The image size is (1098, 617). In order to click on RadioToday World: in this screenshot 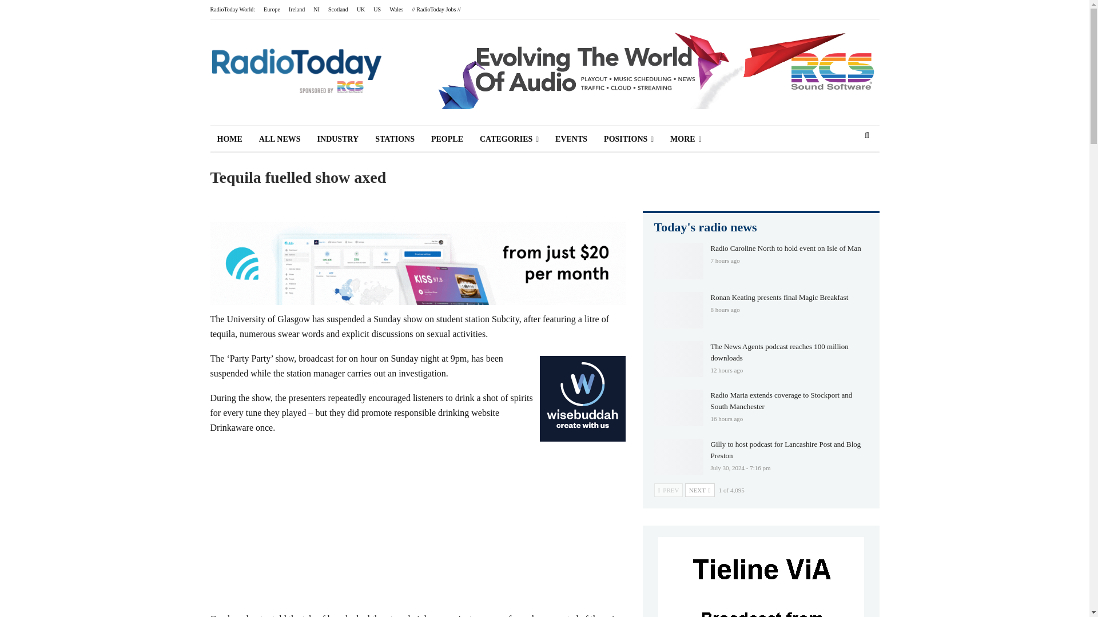, I will do `click(233, 9)`.